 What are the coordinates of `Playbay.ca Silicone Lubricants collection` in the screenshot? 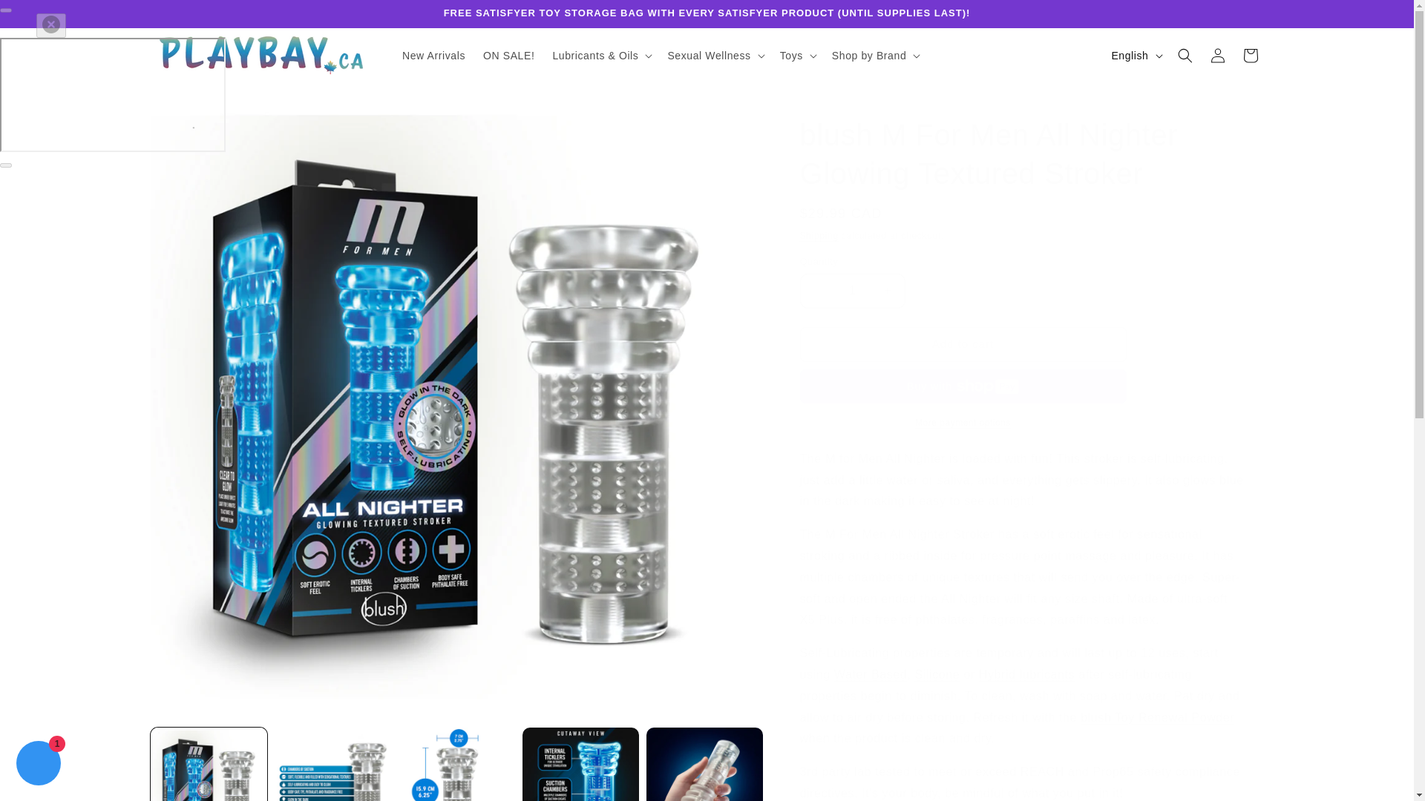 It's located at (937, 674).